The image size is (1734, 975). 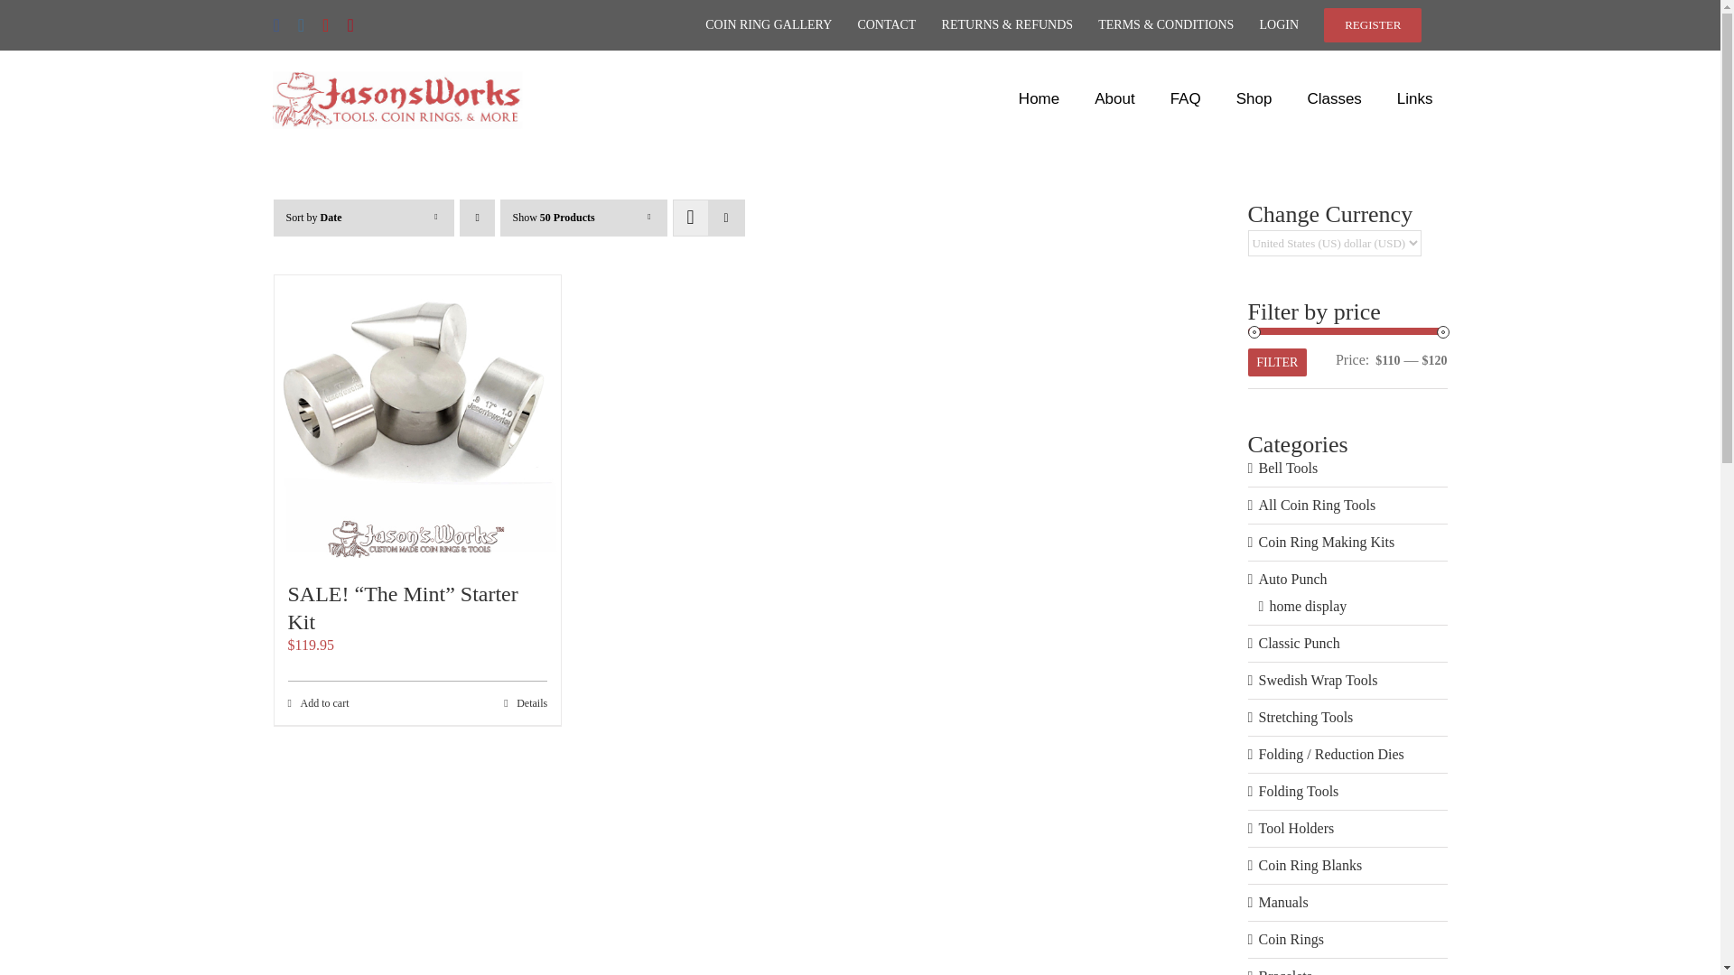 What do you see at coordinates (1333, 99) in the screenshot?
I see `Classes` at bounding box center [1333, 99].